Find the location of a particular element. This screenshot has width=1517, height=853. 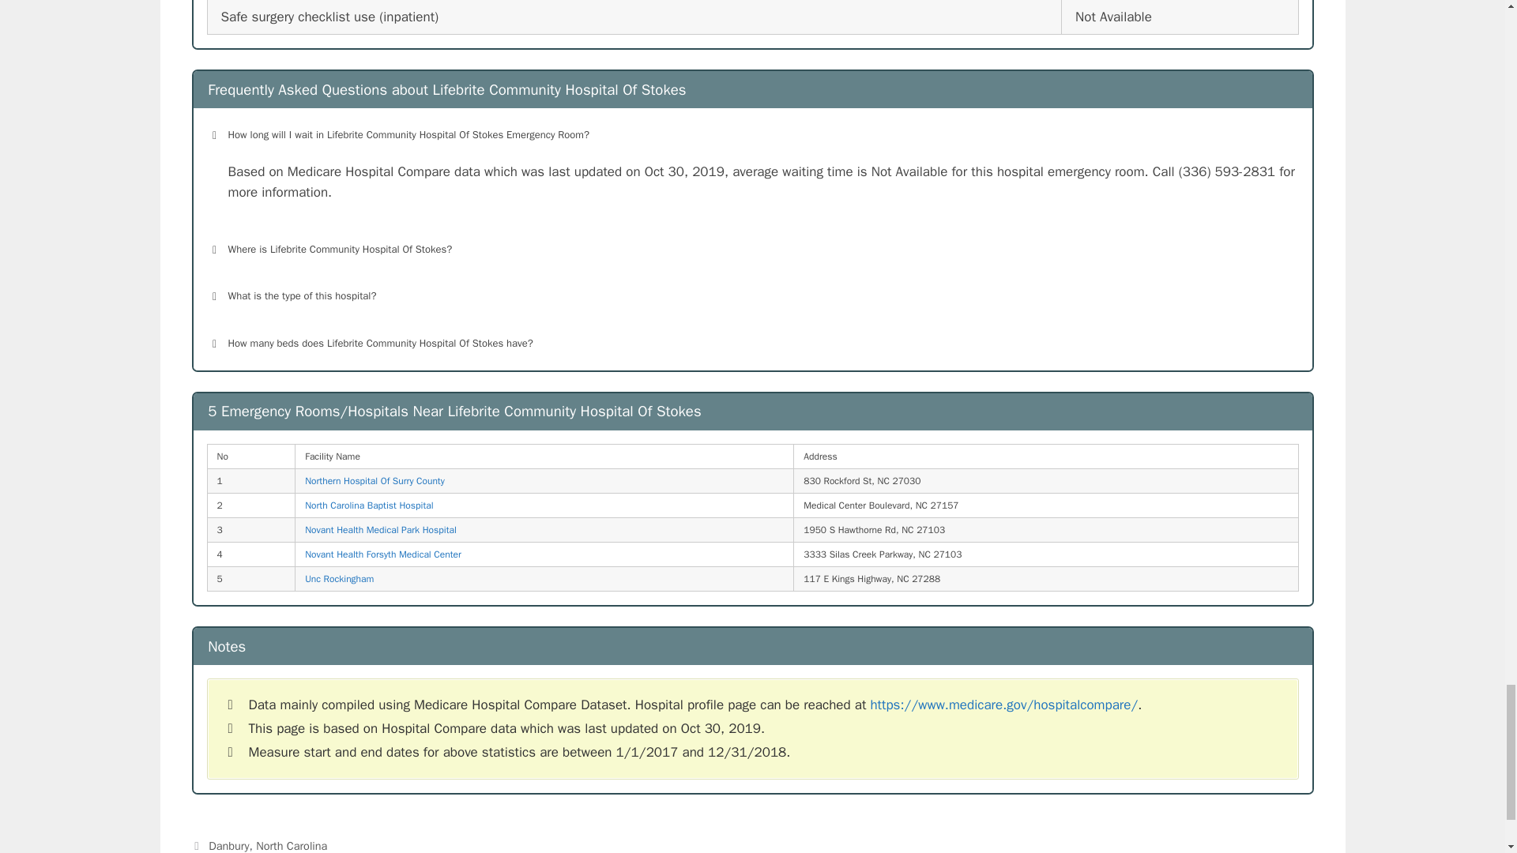

Unc Rockingham is located at coordinates (338, 578).